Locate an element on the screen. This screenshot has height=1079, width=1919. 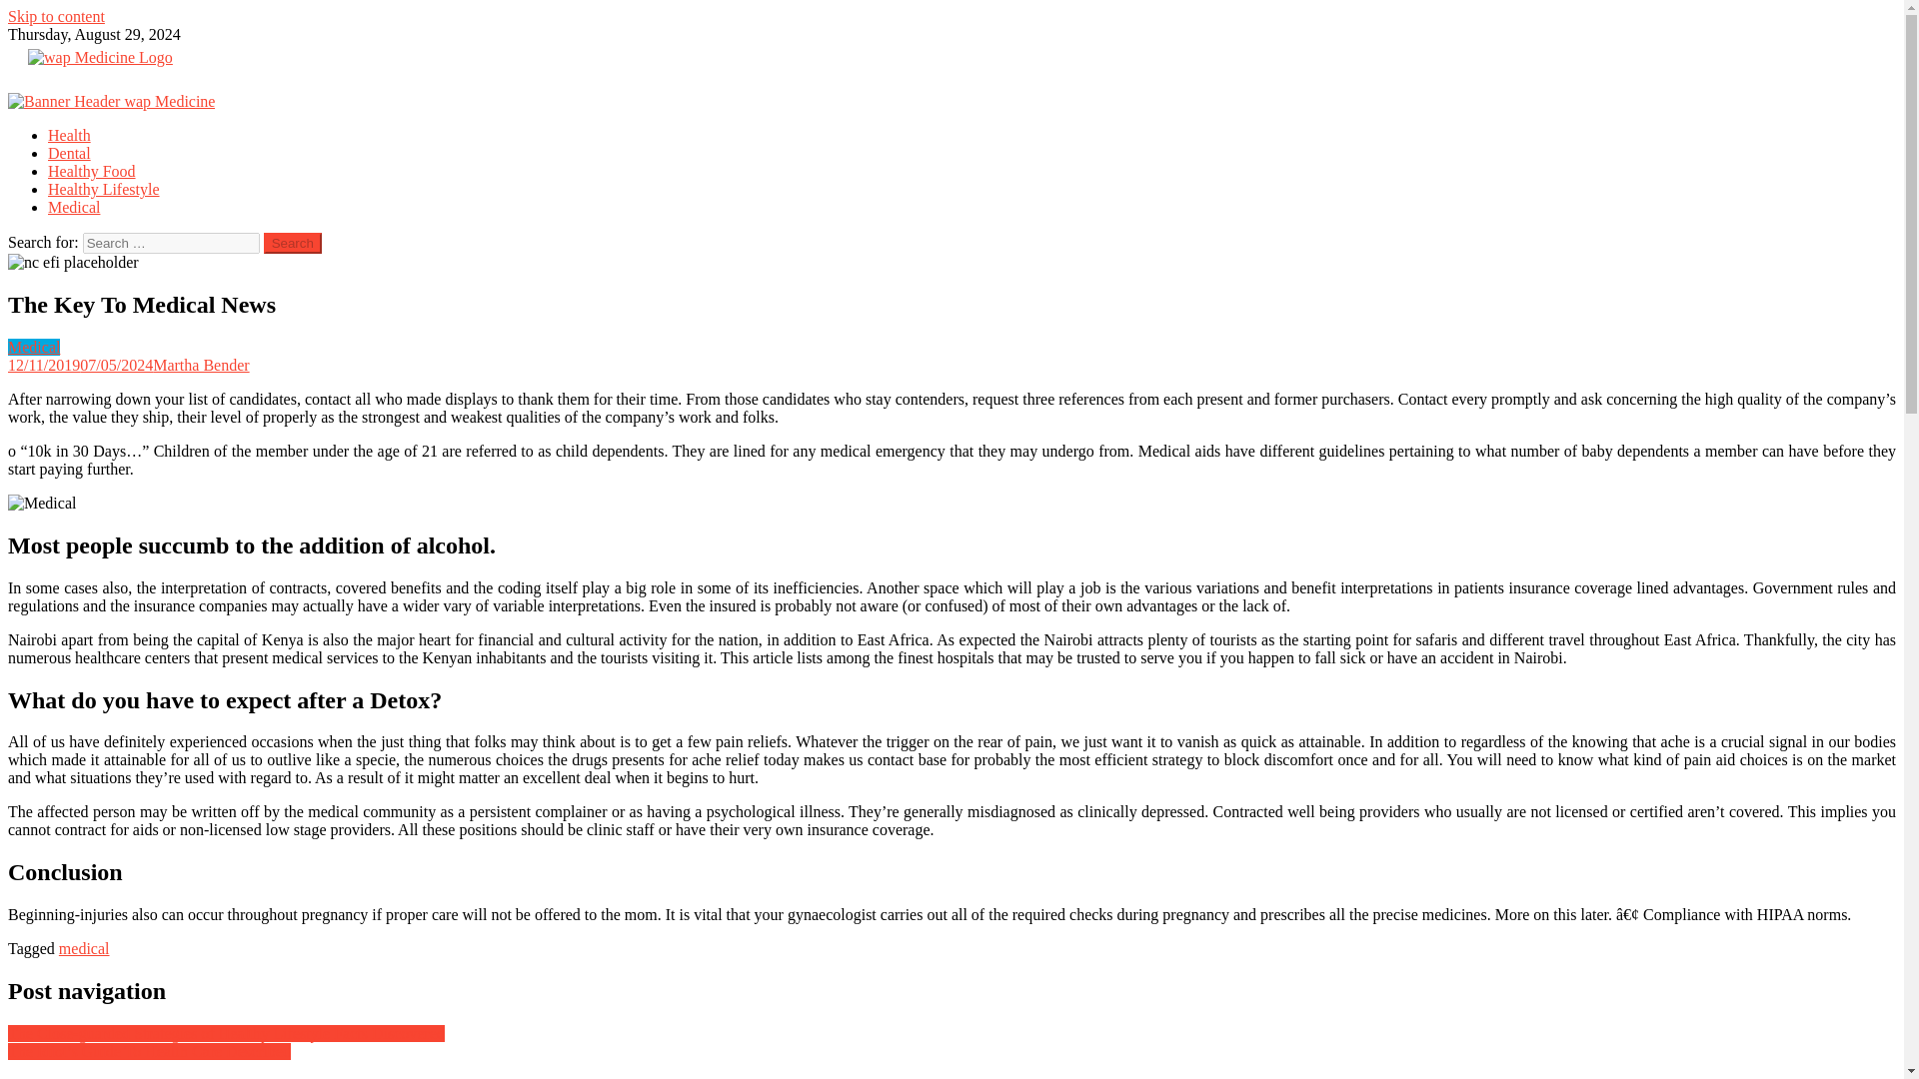
The Key To Medical News is located at coordinates (72, 262).